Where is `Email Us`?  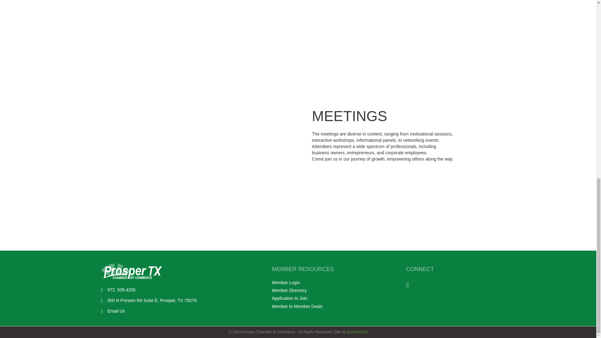
Email Us is located at coordinates (116, 311).